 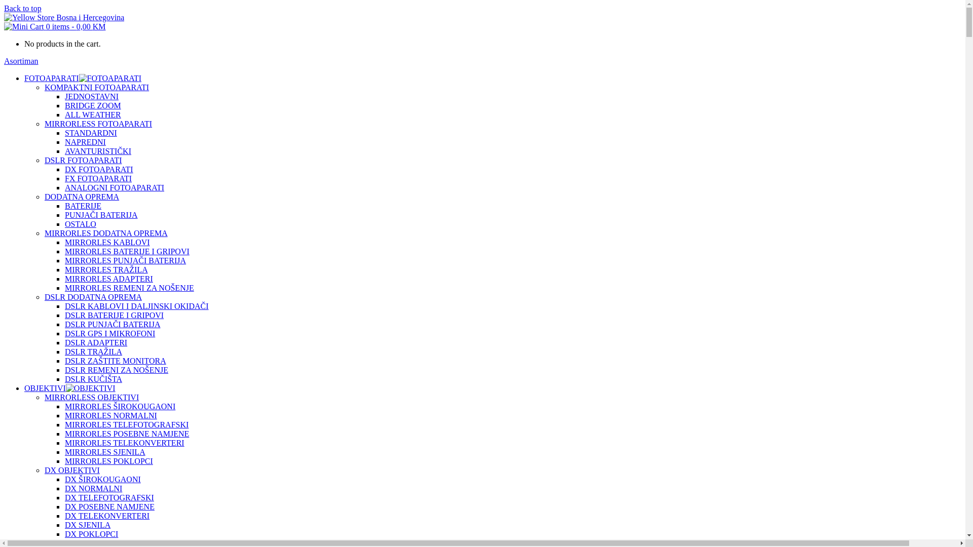 I want to click on MIRRORLES NORMALNI, so click(x=111, y=415).